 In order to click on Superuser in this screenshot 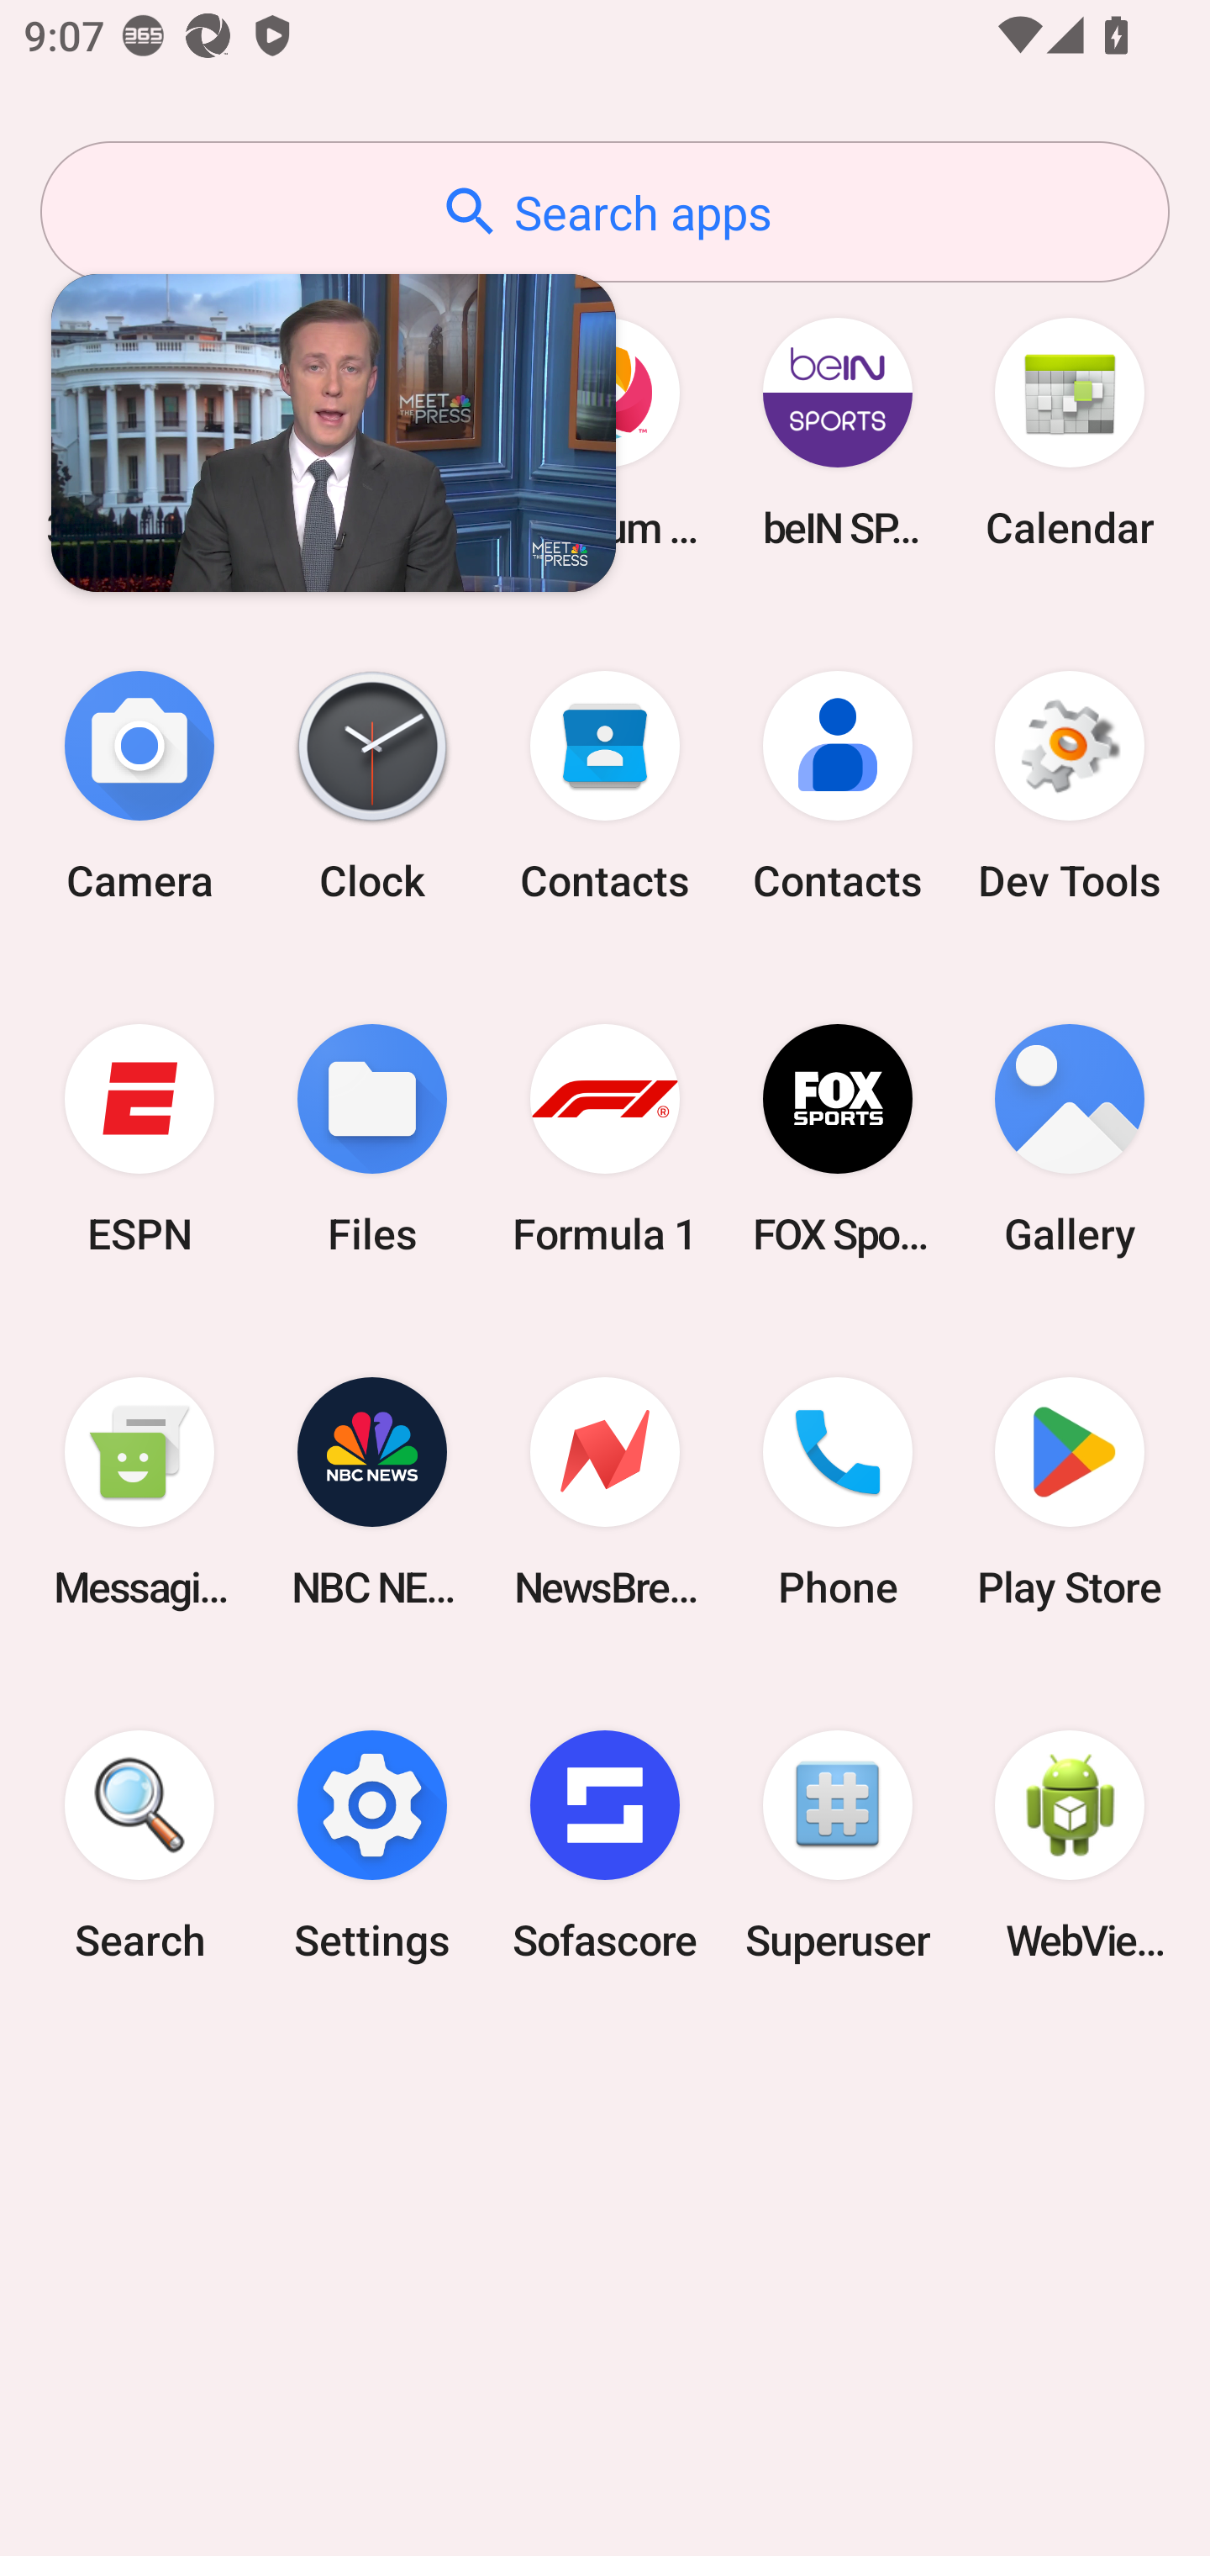, I will do `click(837, 1845)`.